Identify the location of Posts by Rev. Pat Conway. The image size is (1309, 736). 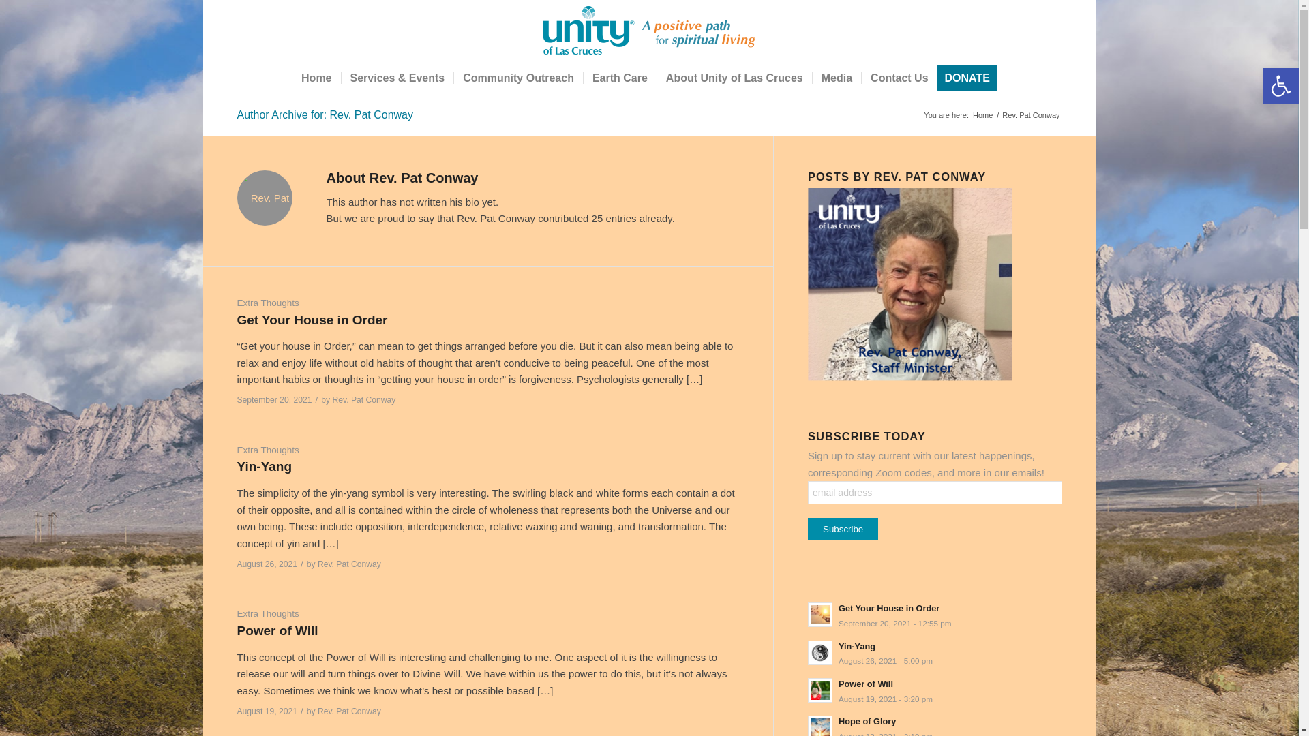
(349, 711).